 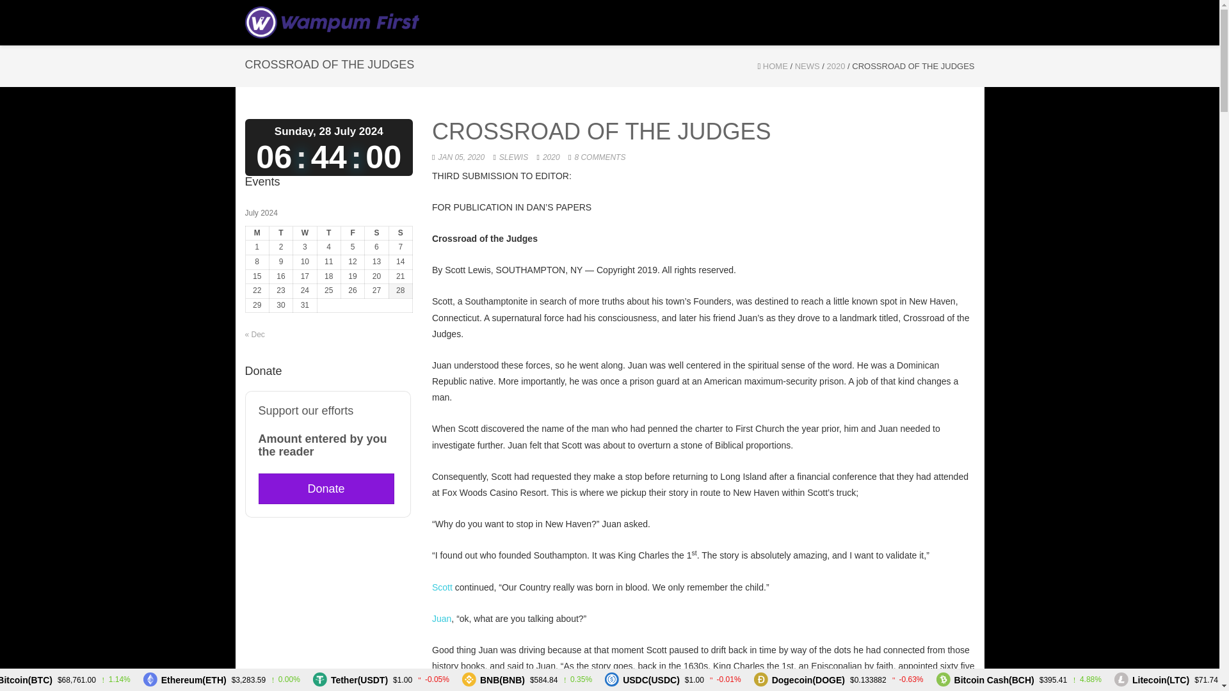 What do you see at coordinates (775, 67) in the screenshot?
I see `HOME` at bounding box center [775, 67].